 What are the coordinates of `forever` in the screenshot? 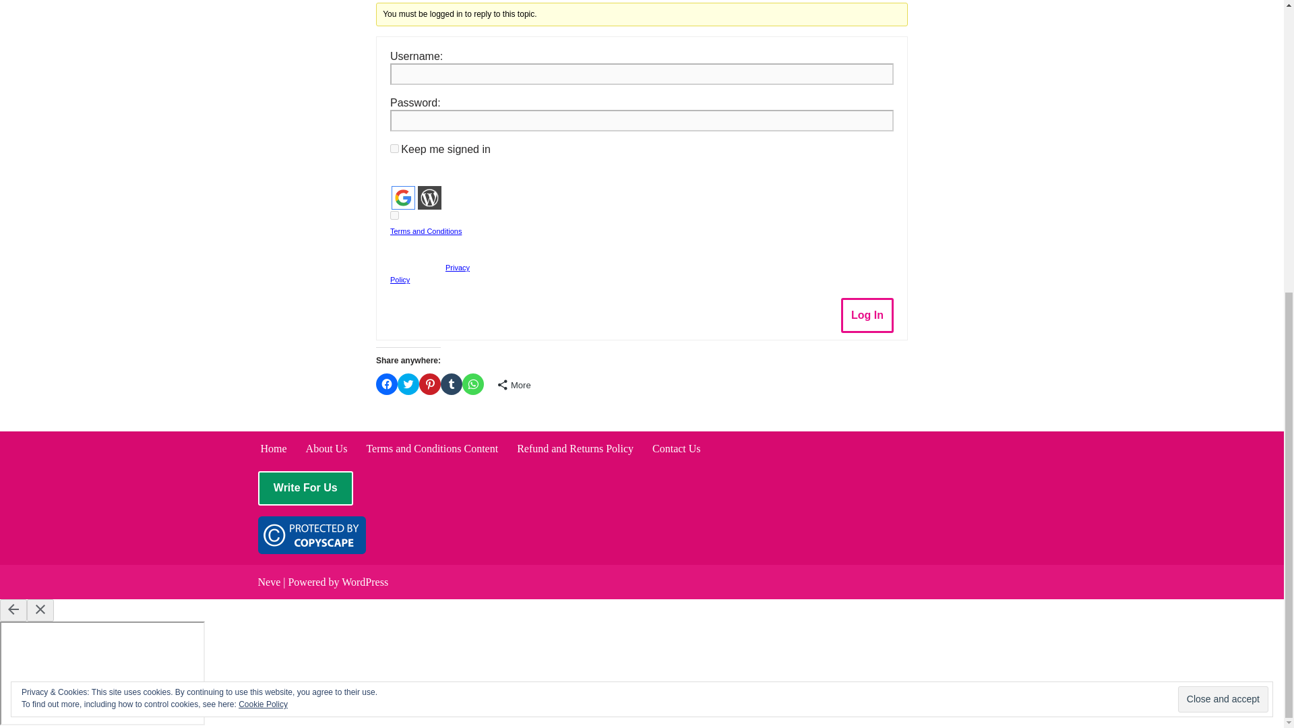 It's located at (394, 148).